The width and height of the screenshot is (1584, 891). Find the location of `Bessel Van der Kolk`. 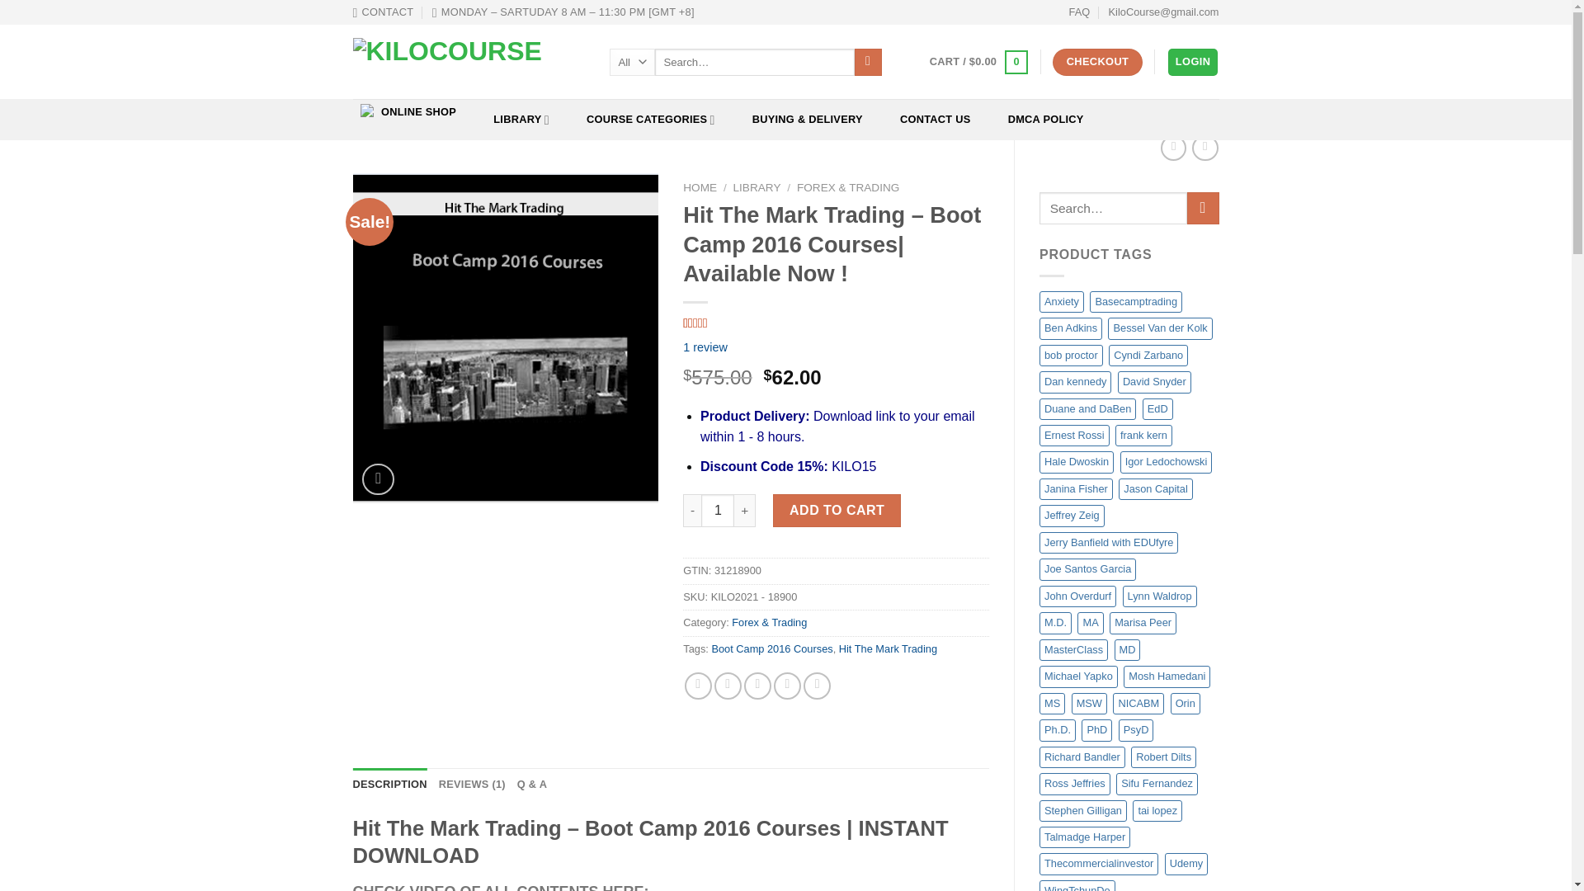

Bessel Van der Kolk is located at coordinates (1159, 328).